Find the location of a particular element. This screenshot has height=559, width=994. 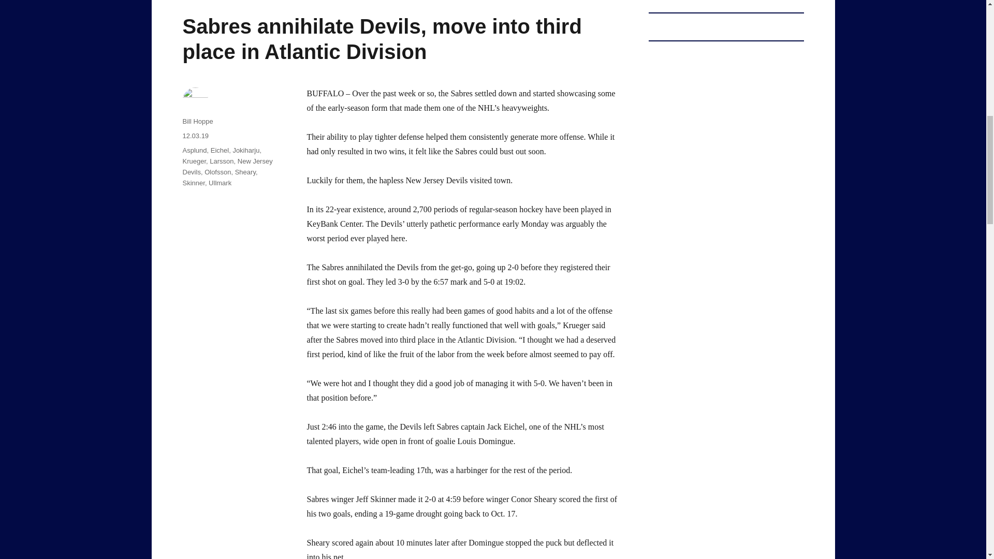

Eichel is located at coordinates (220, 150).